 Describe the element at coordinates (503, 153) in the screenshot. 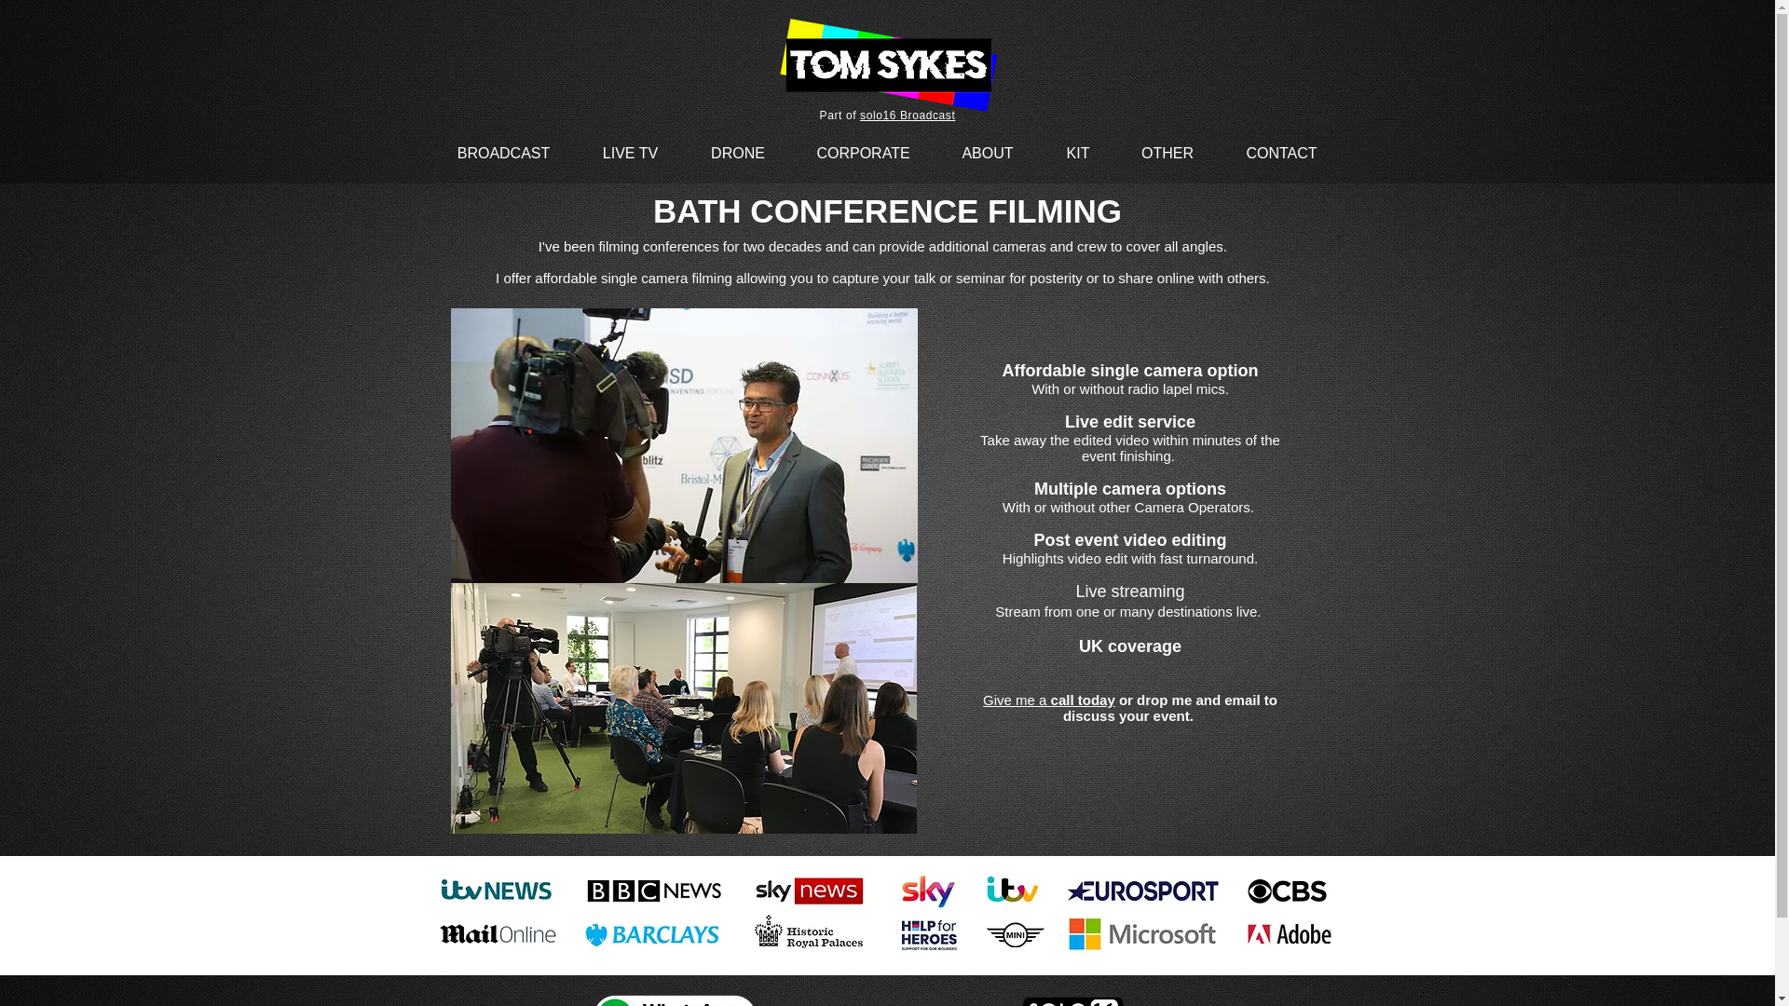

I see `BROADCAST` at that location.